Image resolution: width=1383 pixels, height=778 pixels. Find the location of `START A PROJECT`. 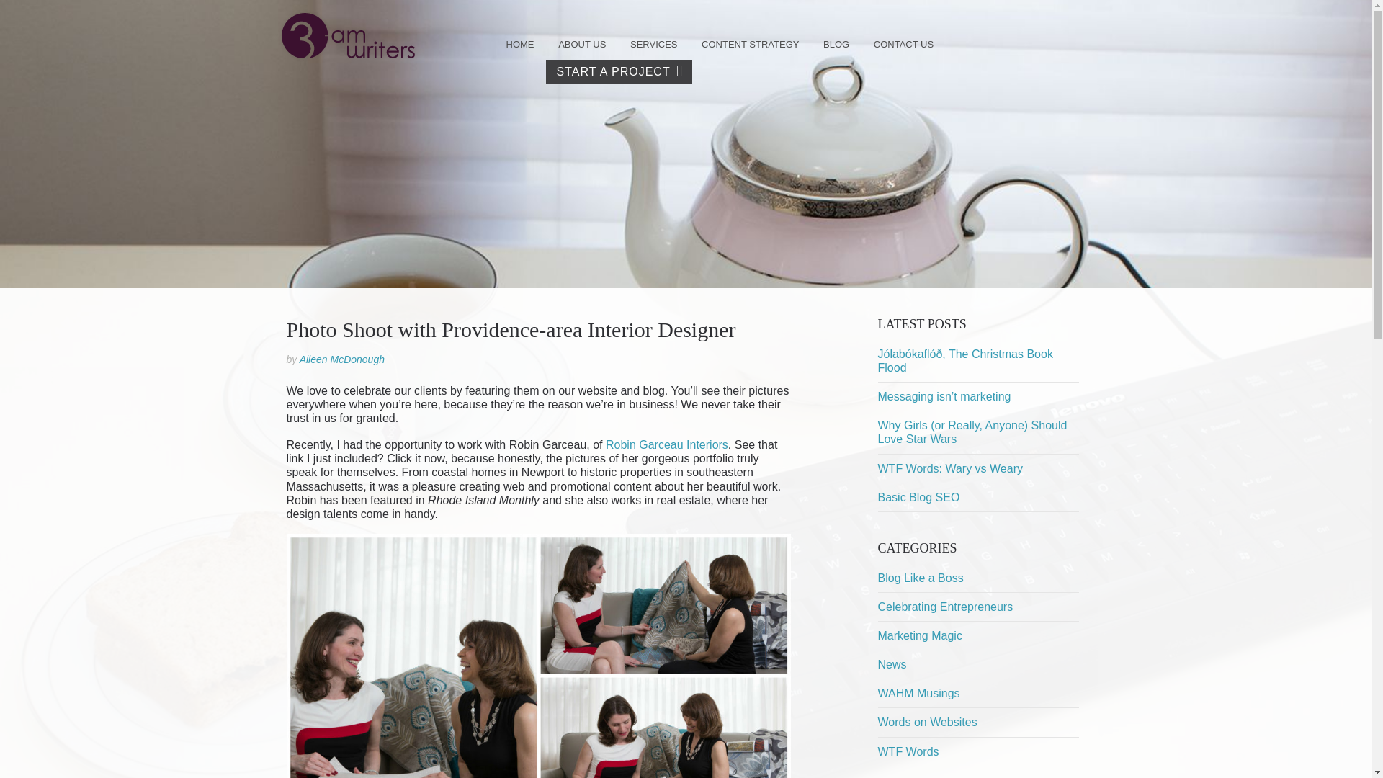

START A PROJECT is located at coordinates (619, 72).